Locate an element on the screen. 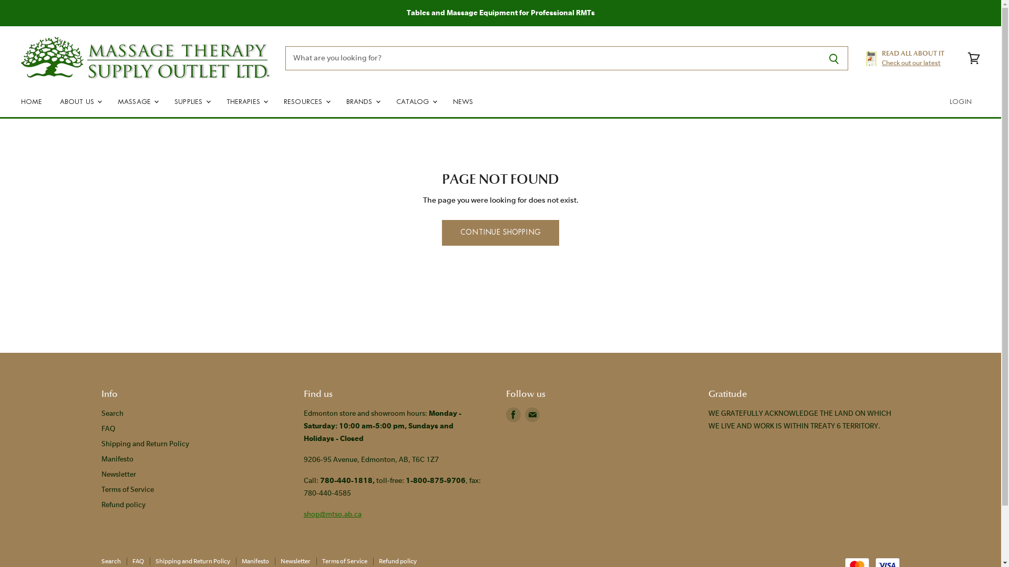 The image size is (1009, 567). THERAPIES is located at coordinates (247, 101).